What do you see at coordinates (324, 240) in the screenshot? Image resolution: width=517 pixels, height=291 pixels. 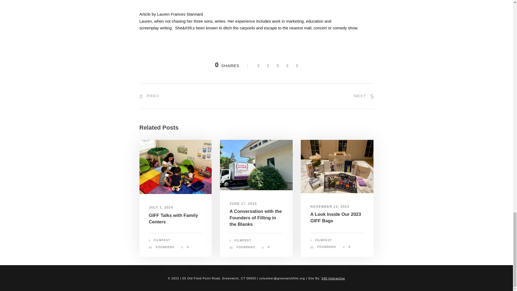 I see `Posts by filmfest` at bounding box center [324, 240].